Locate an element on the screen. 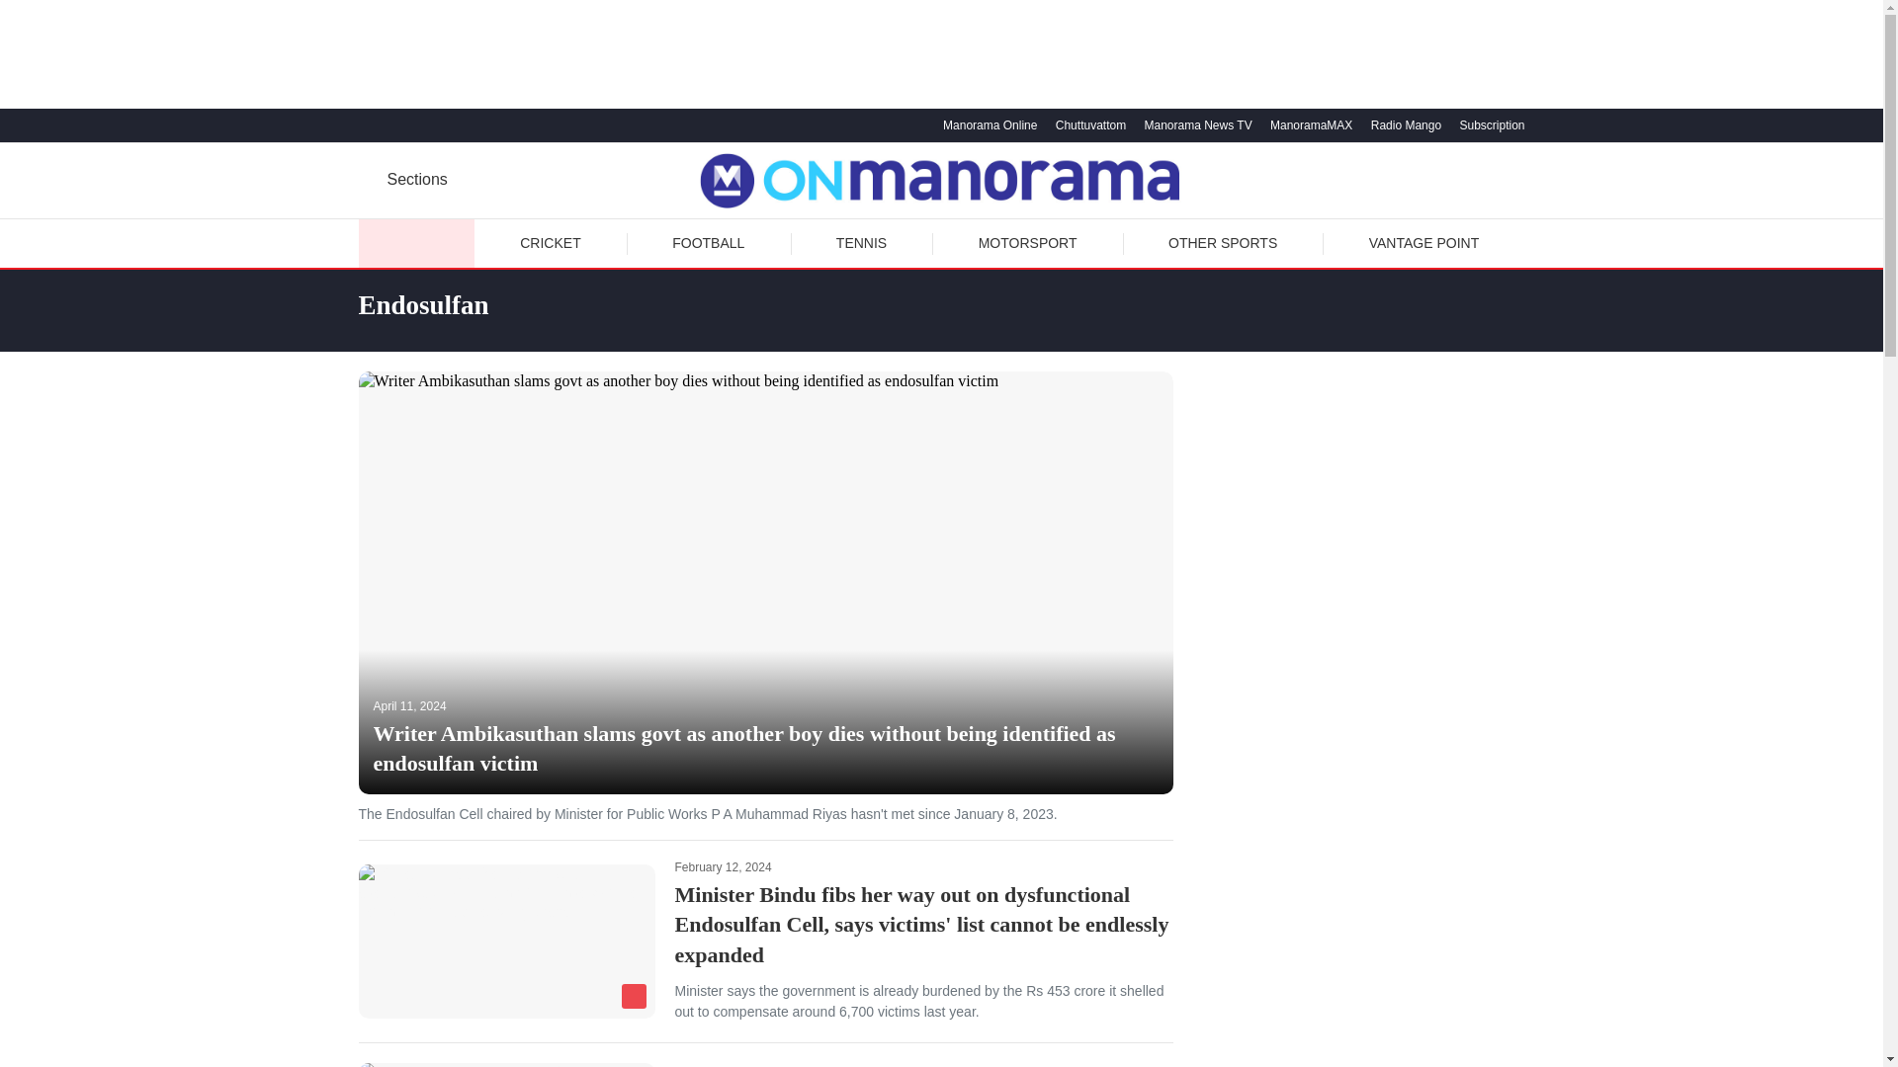 The height and width of the screenshot is (1067, 1898). FOOTBALL is located at coordinates (708, 243).